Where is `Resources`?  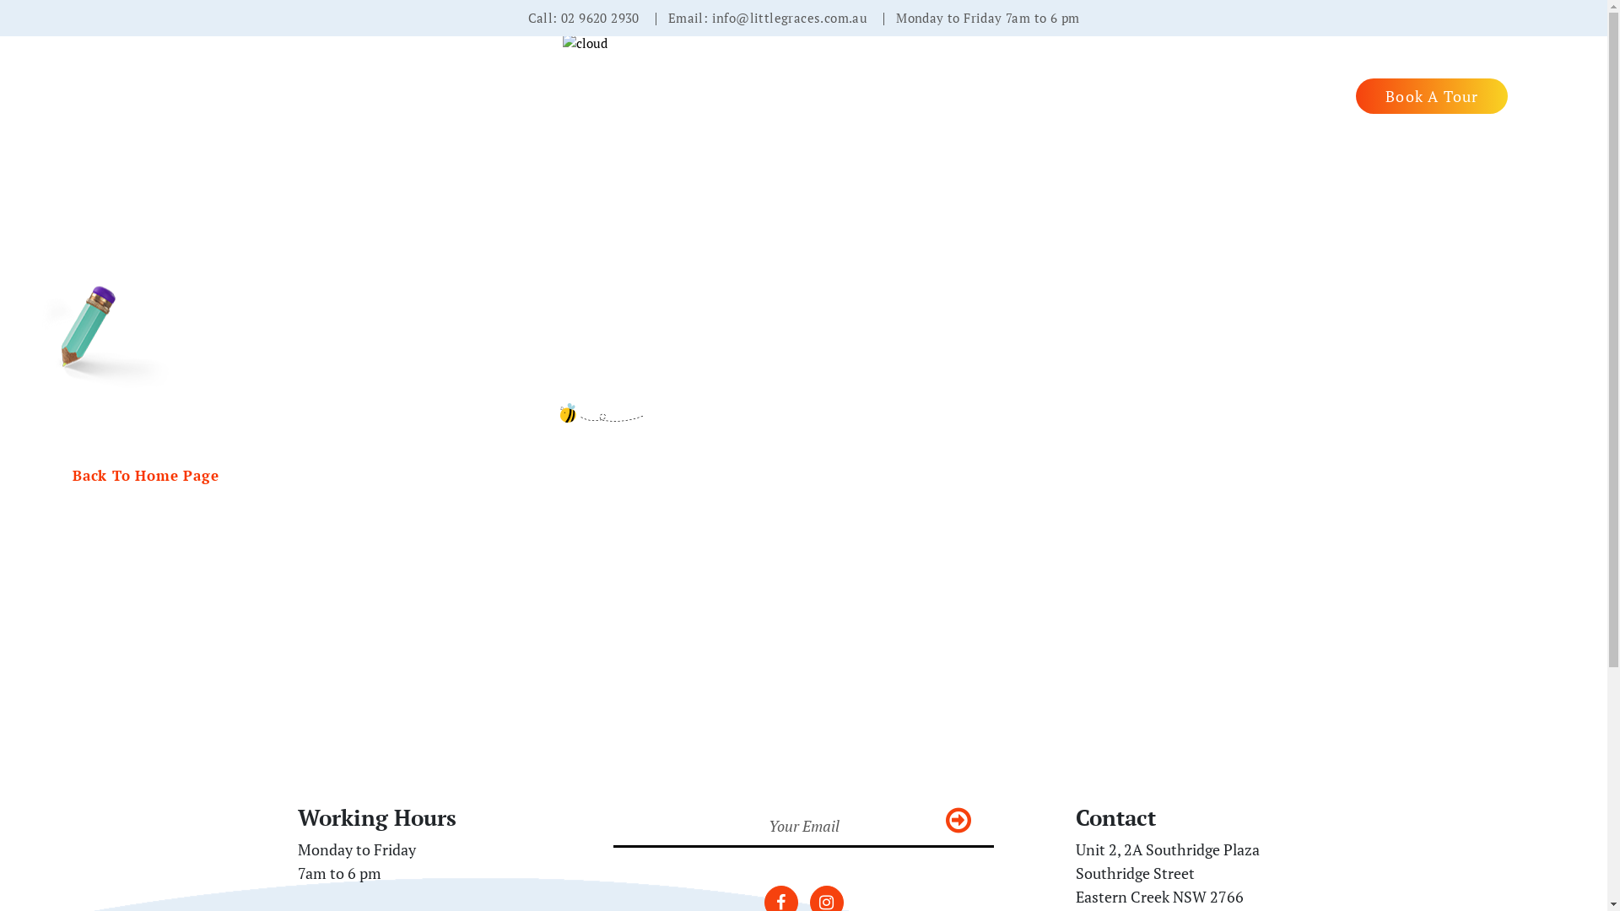
Resources is located at coordinates (1175, 96).